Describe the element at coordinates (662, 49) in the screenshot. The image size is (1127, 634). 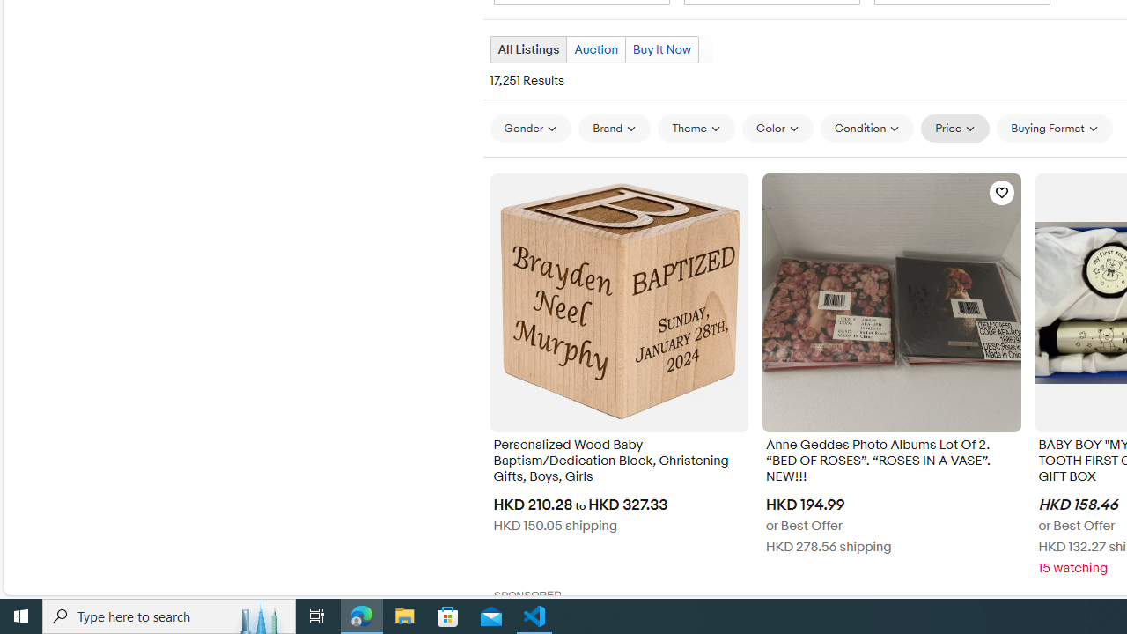
I see `Buy It Now` at that location.